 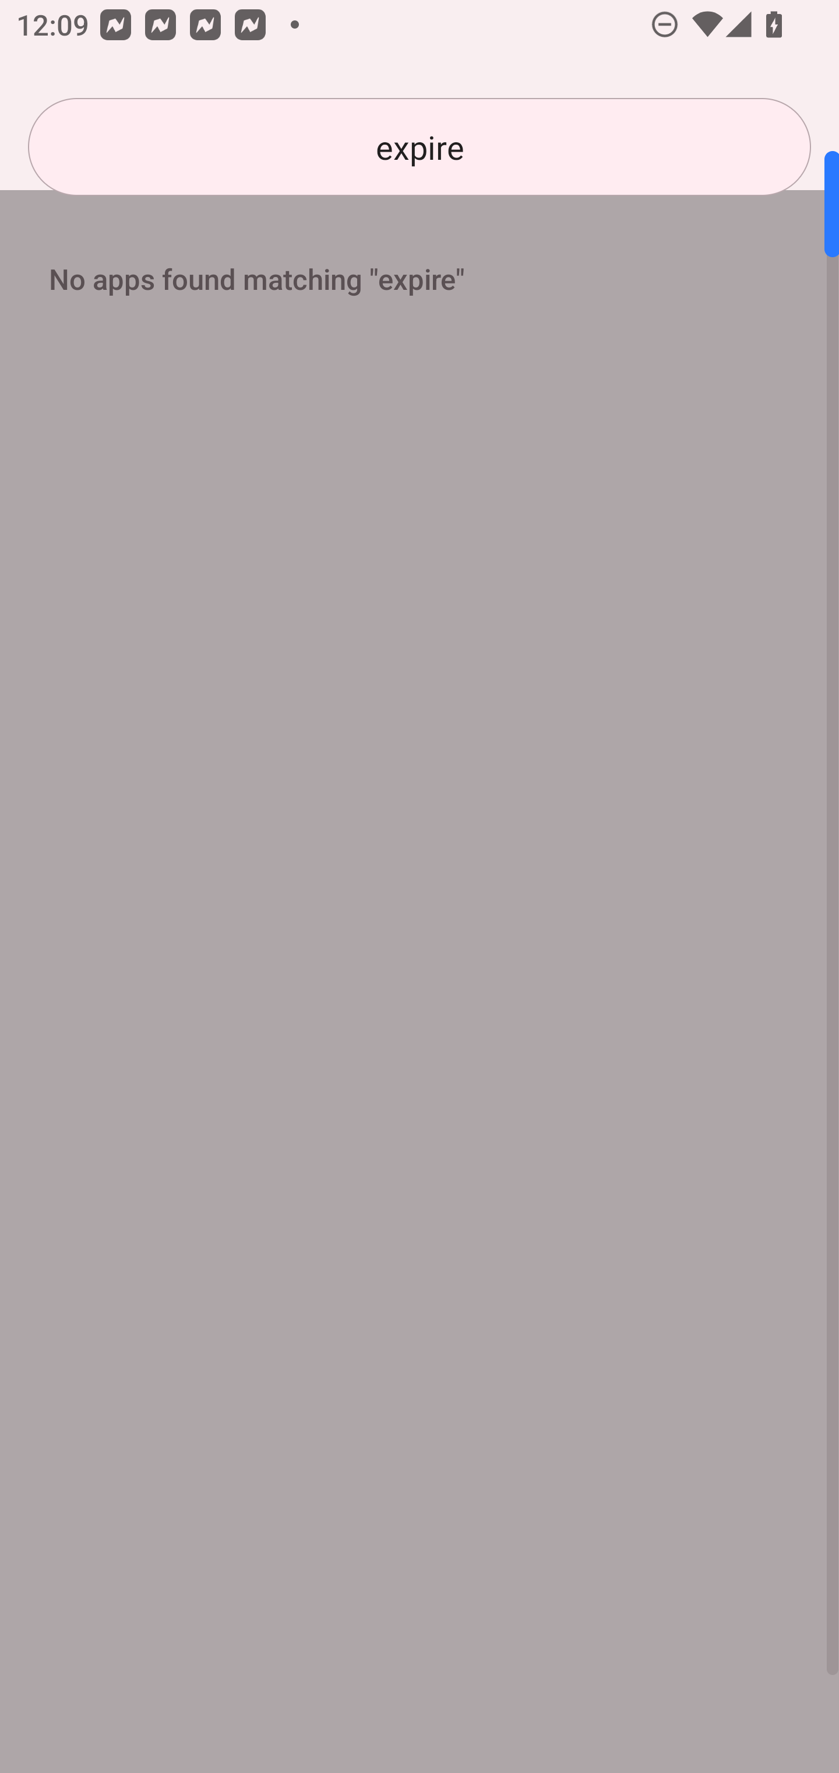 What do you see at coordinates (419, 147) in the screenshot?
I see `expire` at bounding box center [419, 147].